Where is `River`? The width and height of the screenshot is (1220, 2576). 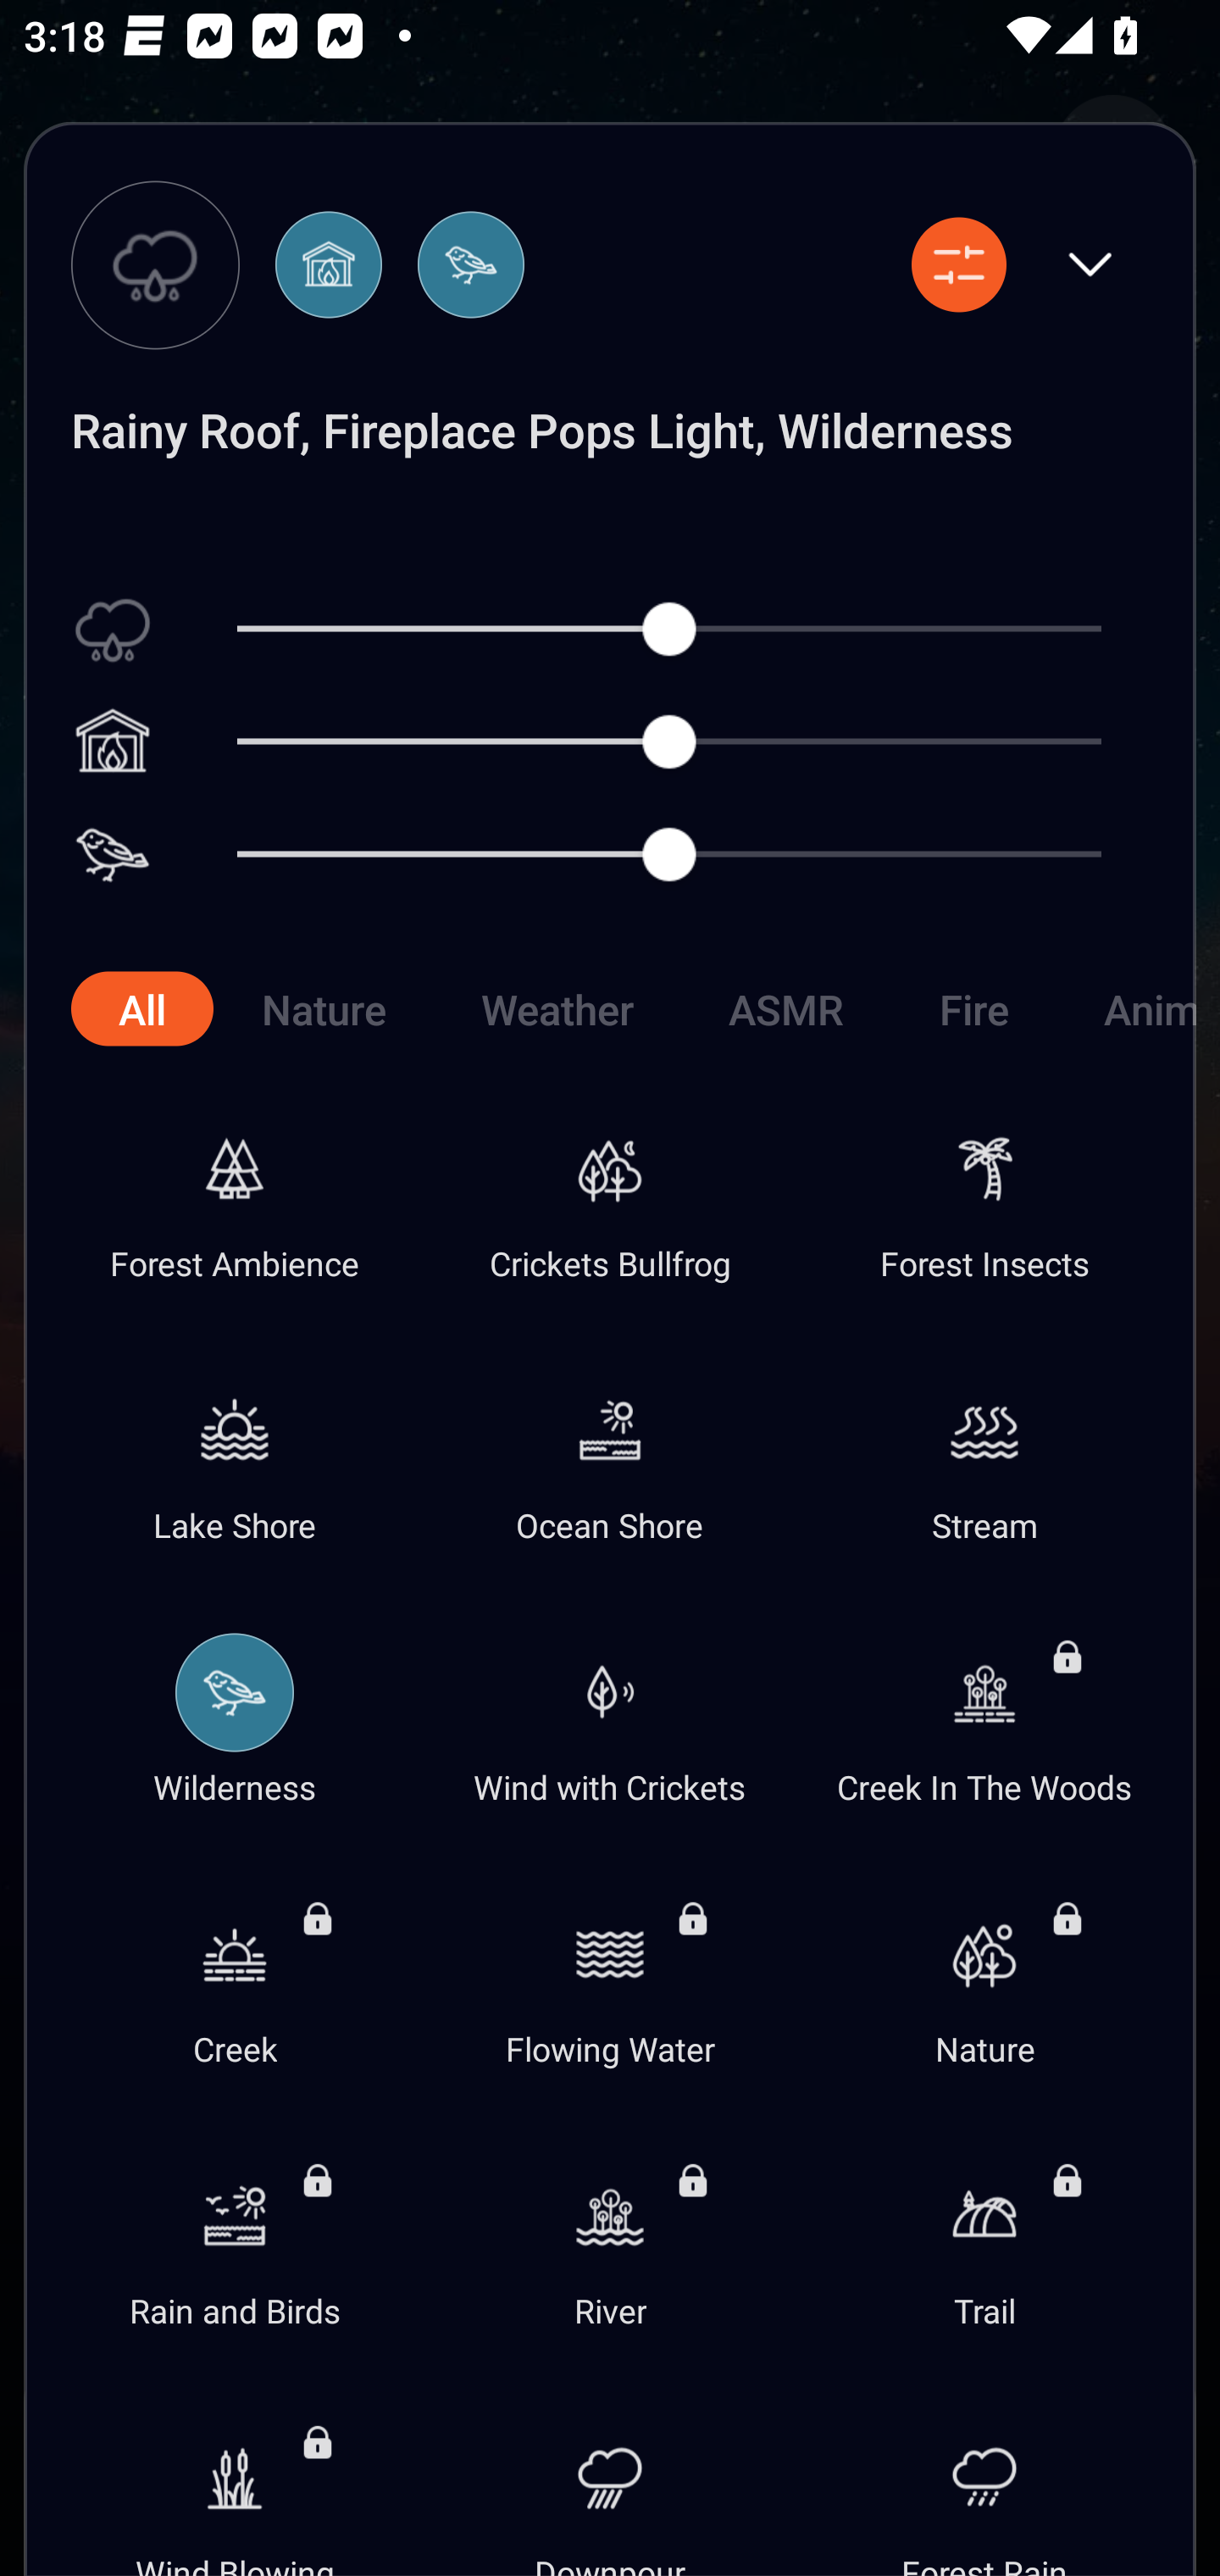
River is located at coordinates (610, 2240).